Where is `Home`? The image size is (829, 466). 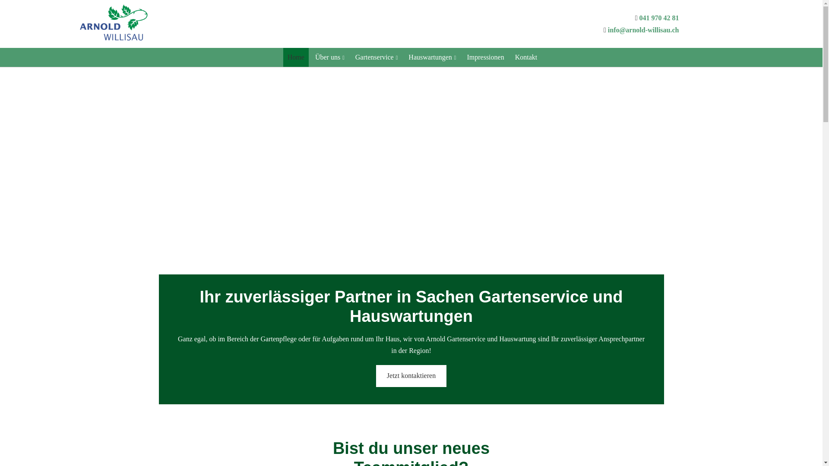
Home is located at coordinates (296, 57).